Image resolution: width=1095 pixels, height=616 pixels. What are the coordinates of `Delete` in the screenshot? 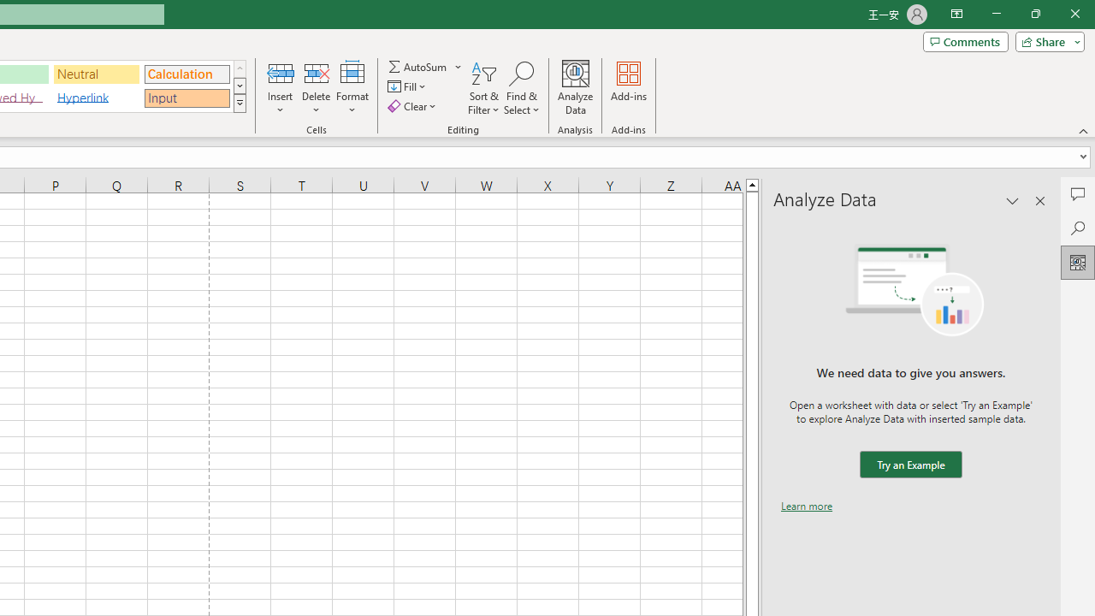 It's located at (317, 87).